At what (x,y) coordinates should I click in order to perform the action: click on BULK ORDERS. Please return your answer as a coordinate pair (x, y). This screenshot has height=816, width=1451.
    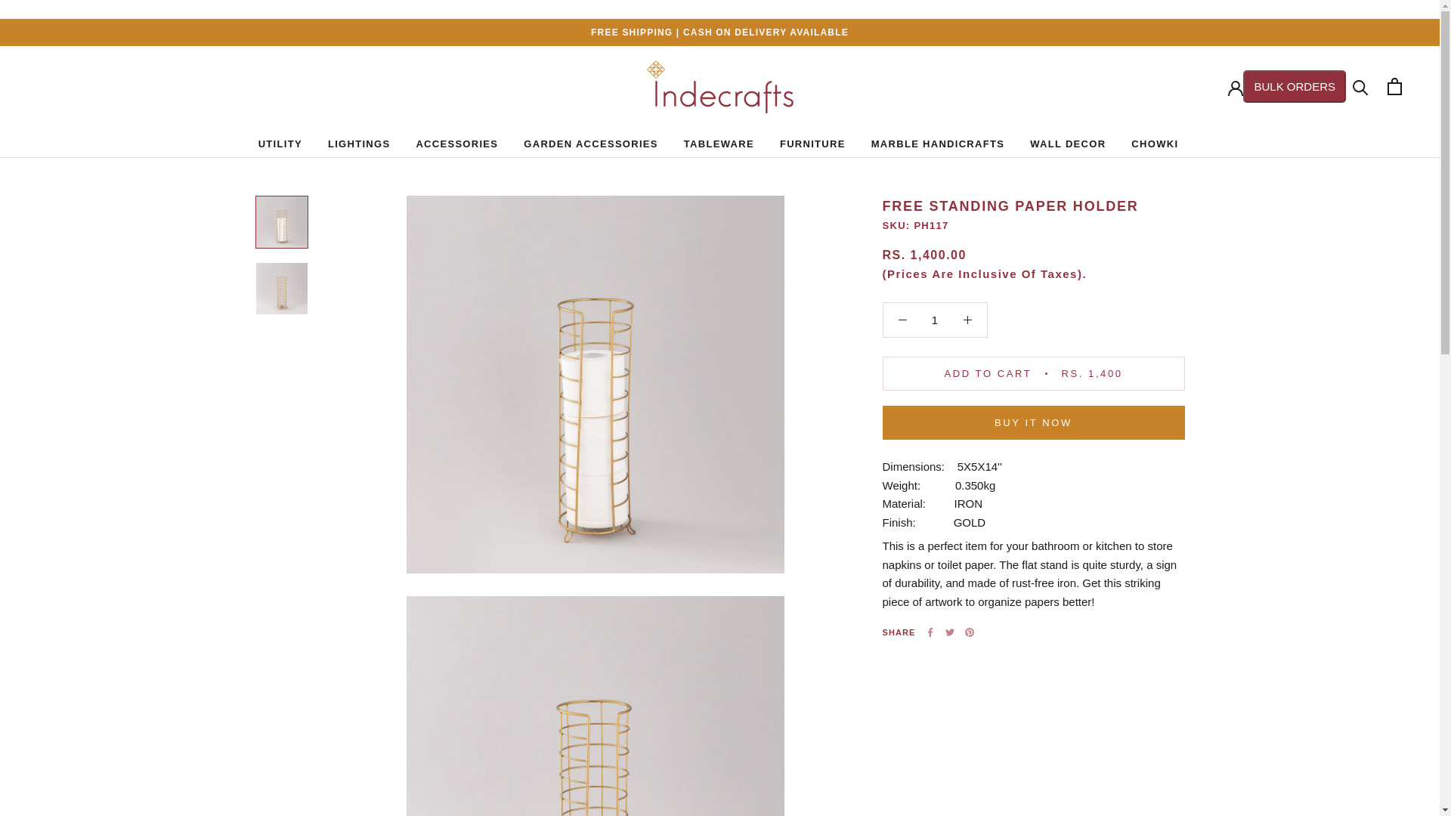
    Looking at the image, I should click on (1295, 86).